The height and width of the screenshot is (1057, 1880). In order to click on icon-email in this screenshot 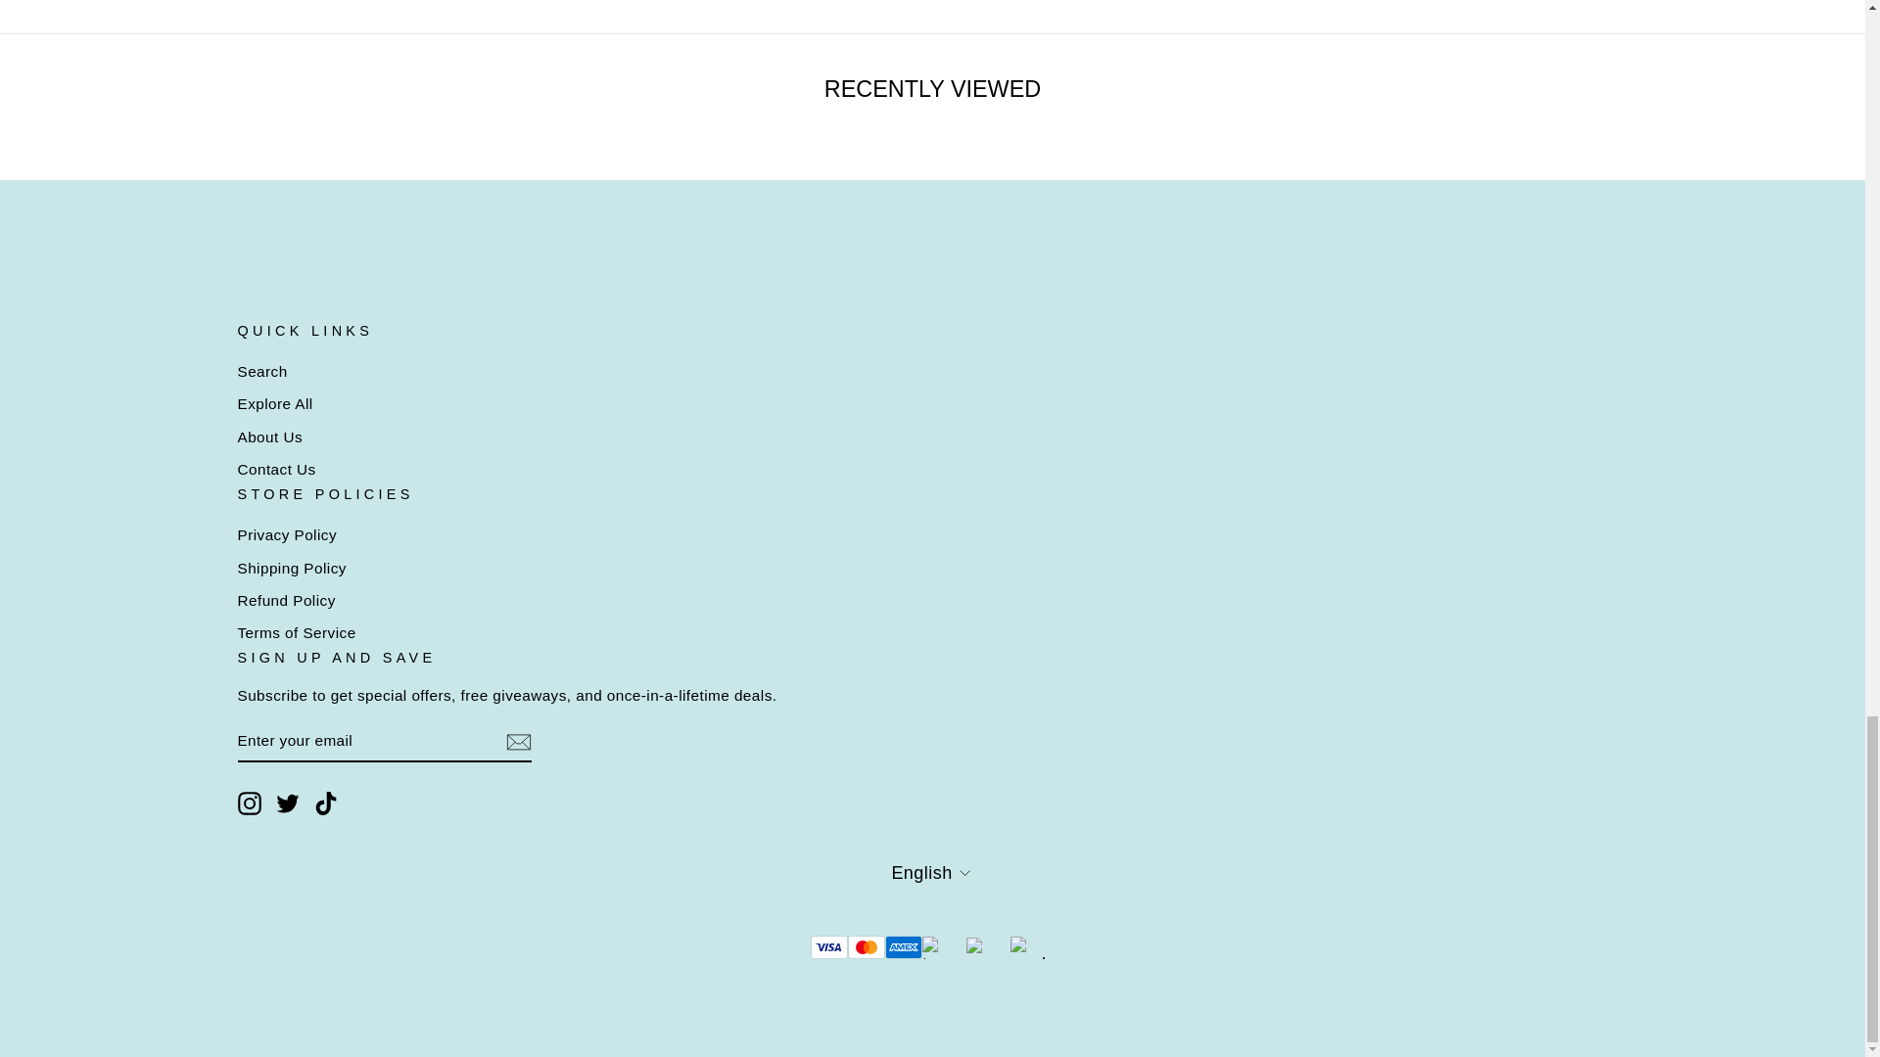, I will do `click(517, 742)`.